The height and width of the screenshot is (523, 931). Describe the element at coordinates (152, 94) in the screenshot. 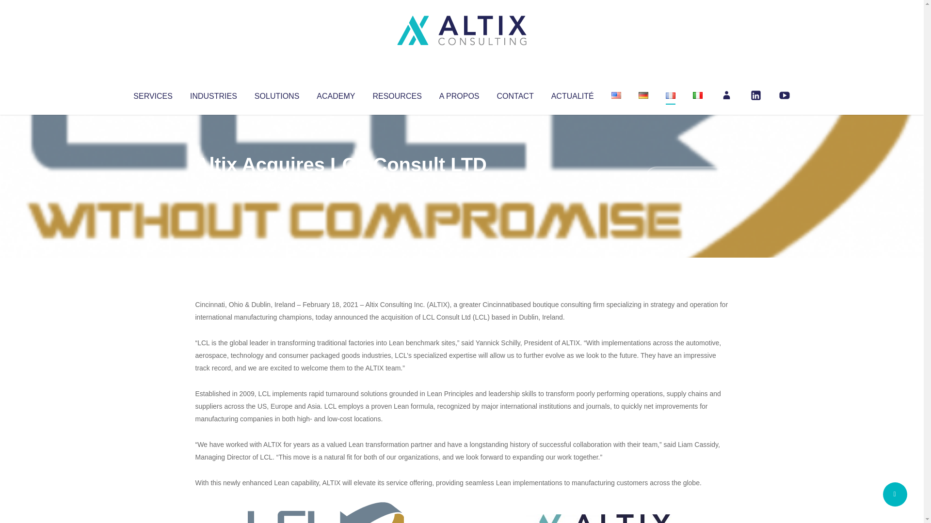

I see `SERVICES` at that location.